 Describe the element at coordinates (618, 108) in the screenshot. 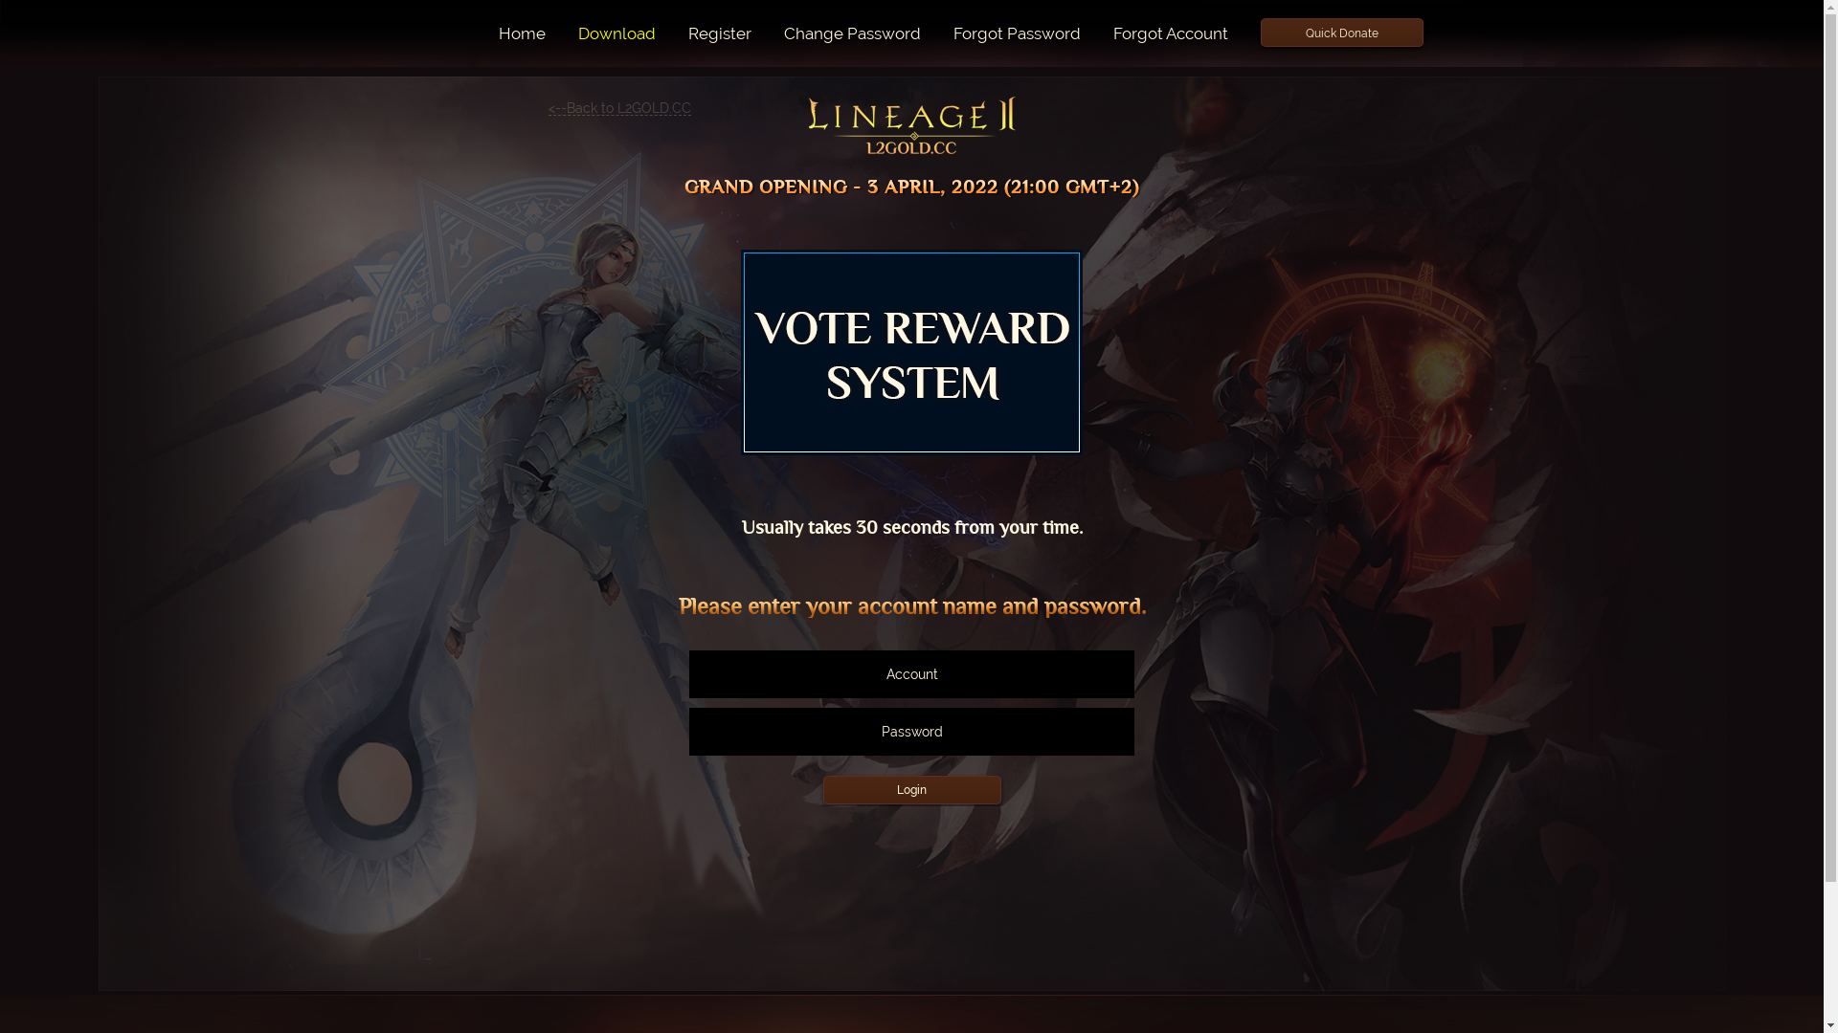

I see `<--Back to L2GOLD.CC` at that location.